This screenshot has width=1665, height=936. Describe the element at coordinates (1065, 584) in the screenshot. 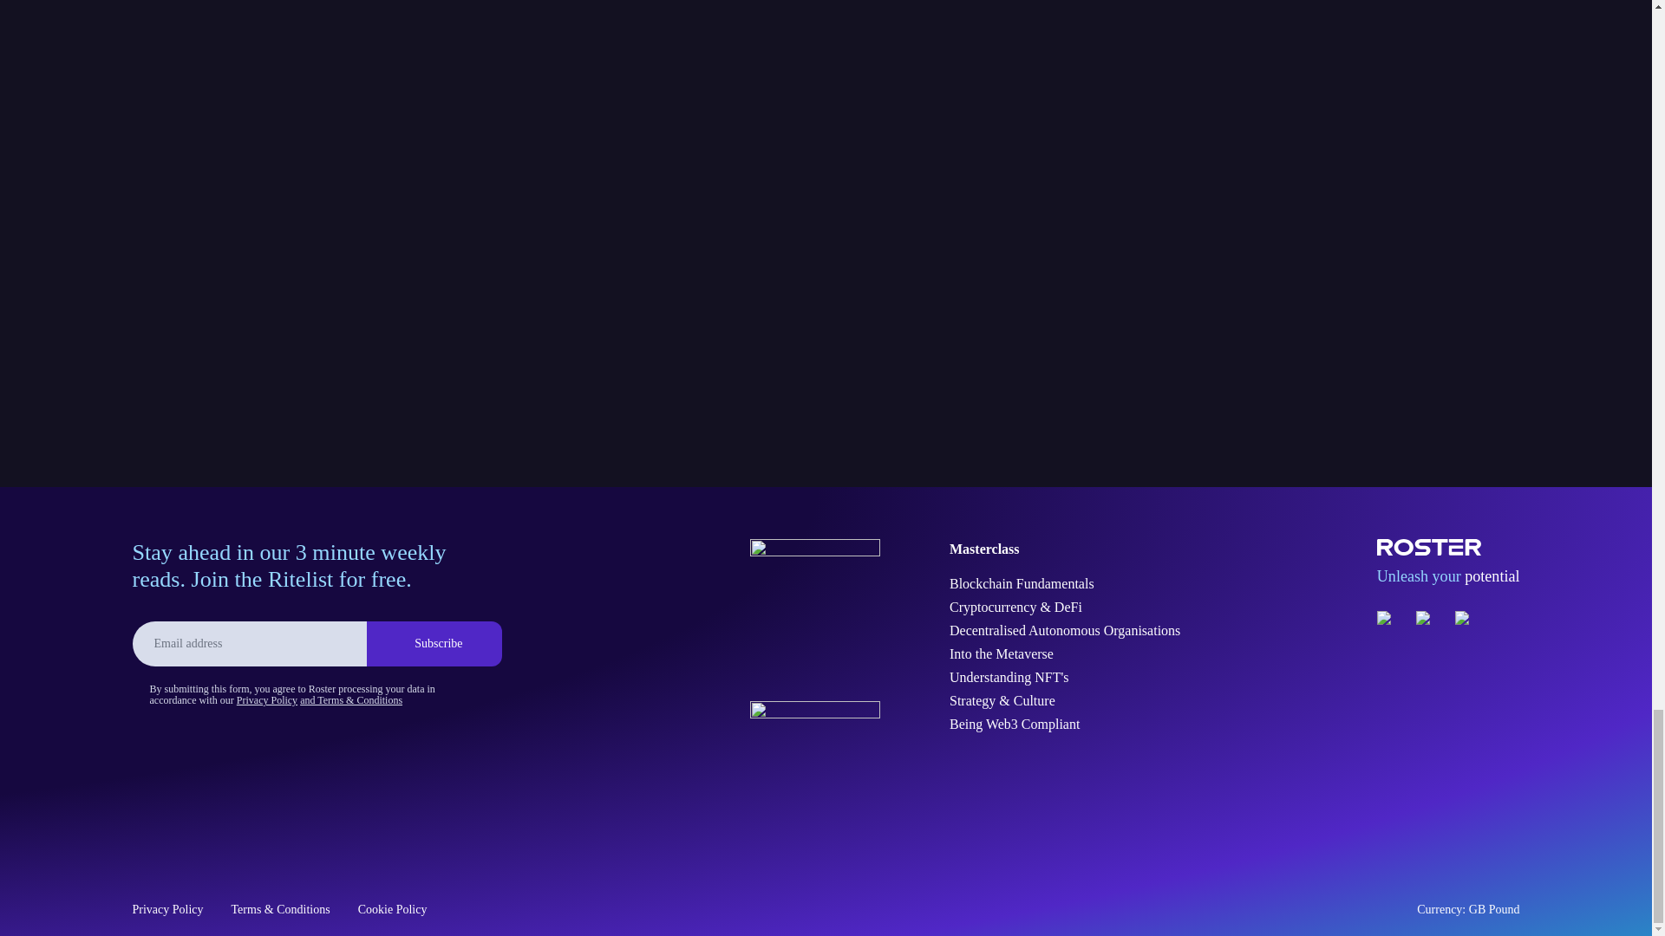

I see `Blockchain Fundamentals` at that location.